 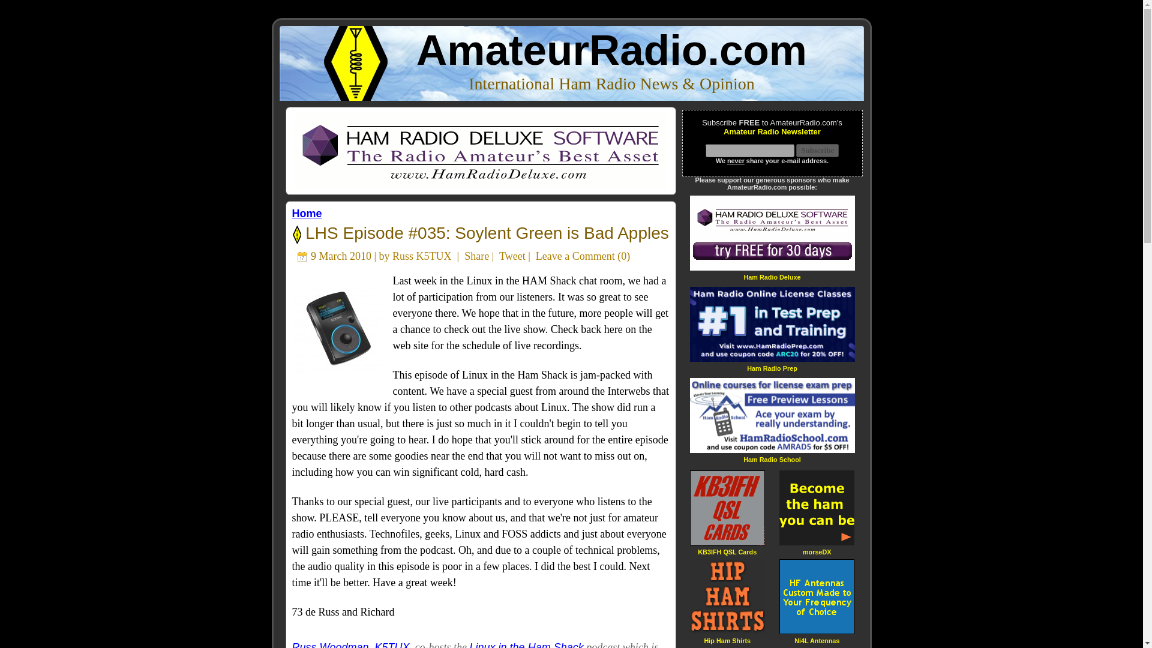 I want to click on AmateurRadio.com, so click(x=611, y=50).